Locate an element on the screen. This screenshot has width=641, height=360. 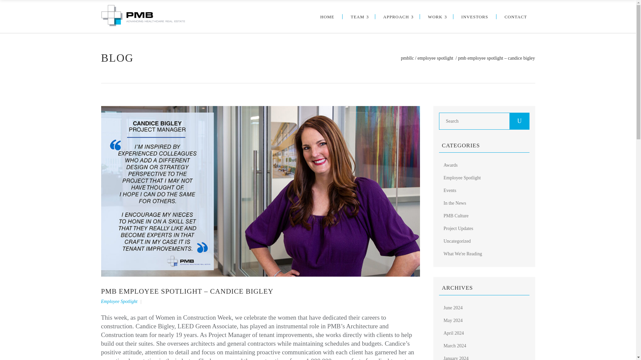
INVESTORS is located at coordinates (475, 17).